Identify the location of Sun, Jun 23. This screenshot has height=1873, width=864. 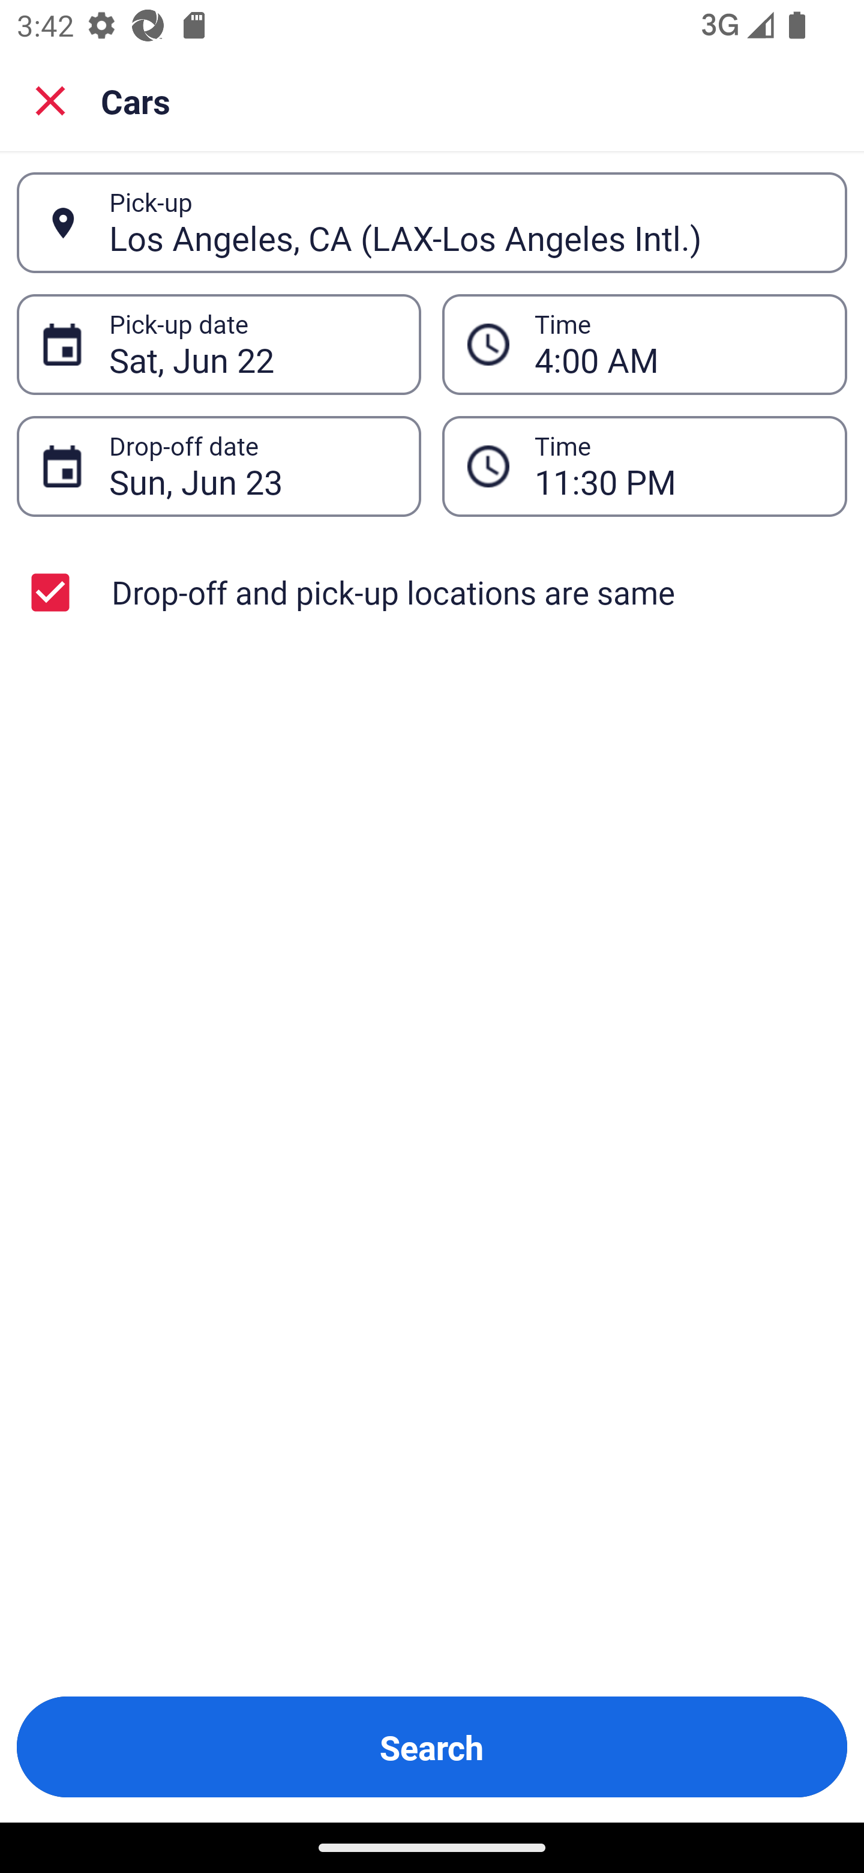
(252, 466).